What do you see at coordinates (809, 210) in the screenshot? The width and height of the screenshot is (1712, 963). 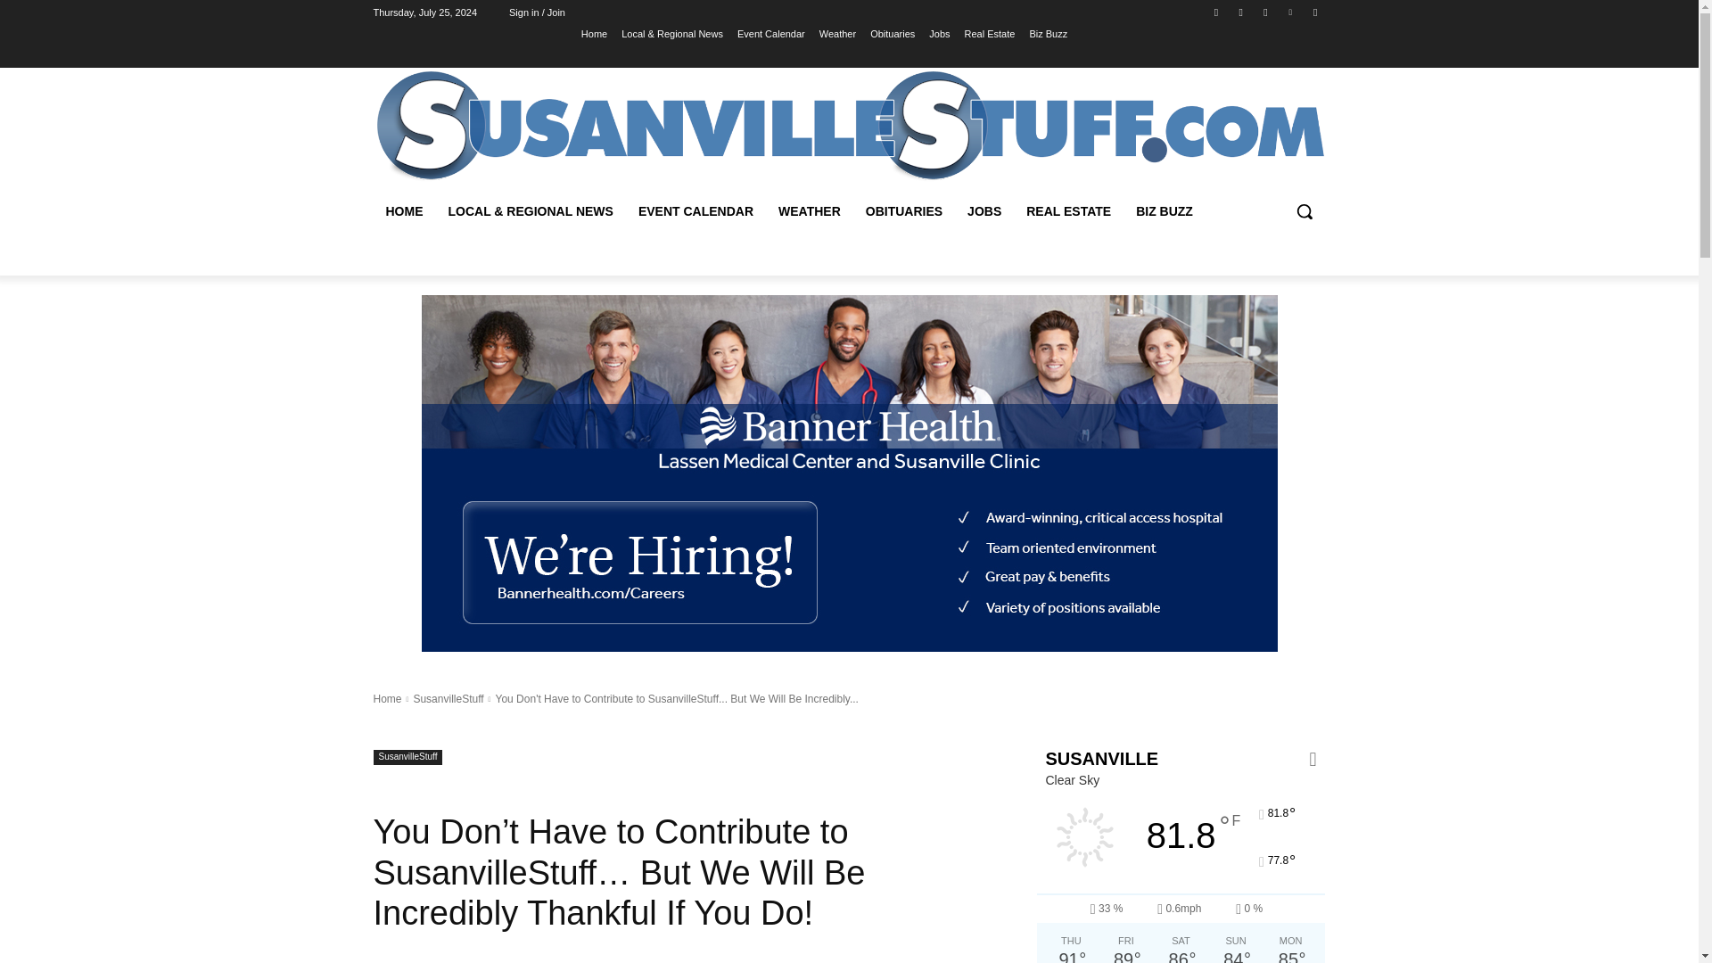 I see `WEATHER` at bounding box center [809, 210].